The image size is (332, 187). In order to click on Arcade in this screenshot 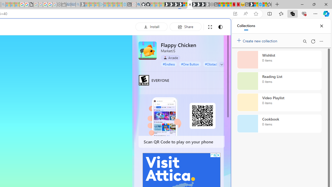, I will do `click(170, 58)`.